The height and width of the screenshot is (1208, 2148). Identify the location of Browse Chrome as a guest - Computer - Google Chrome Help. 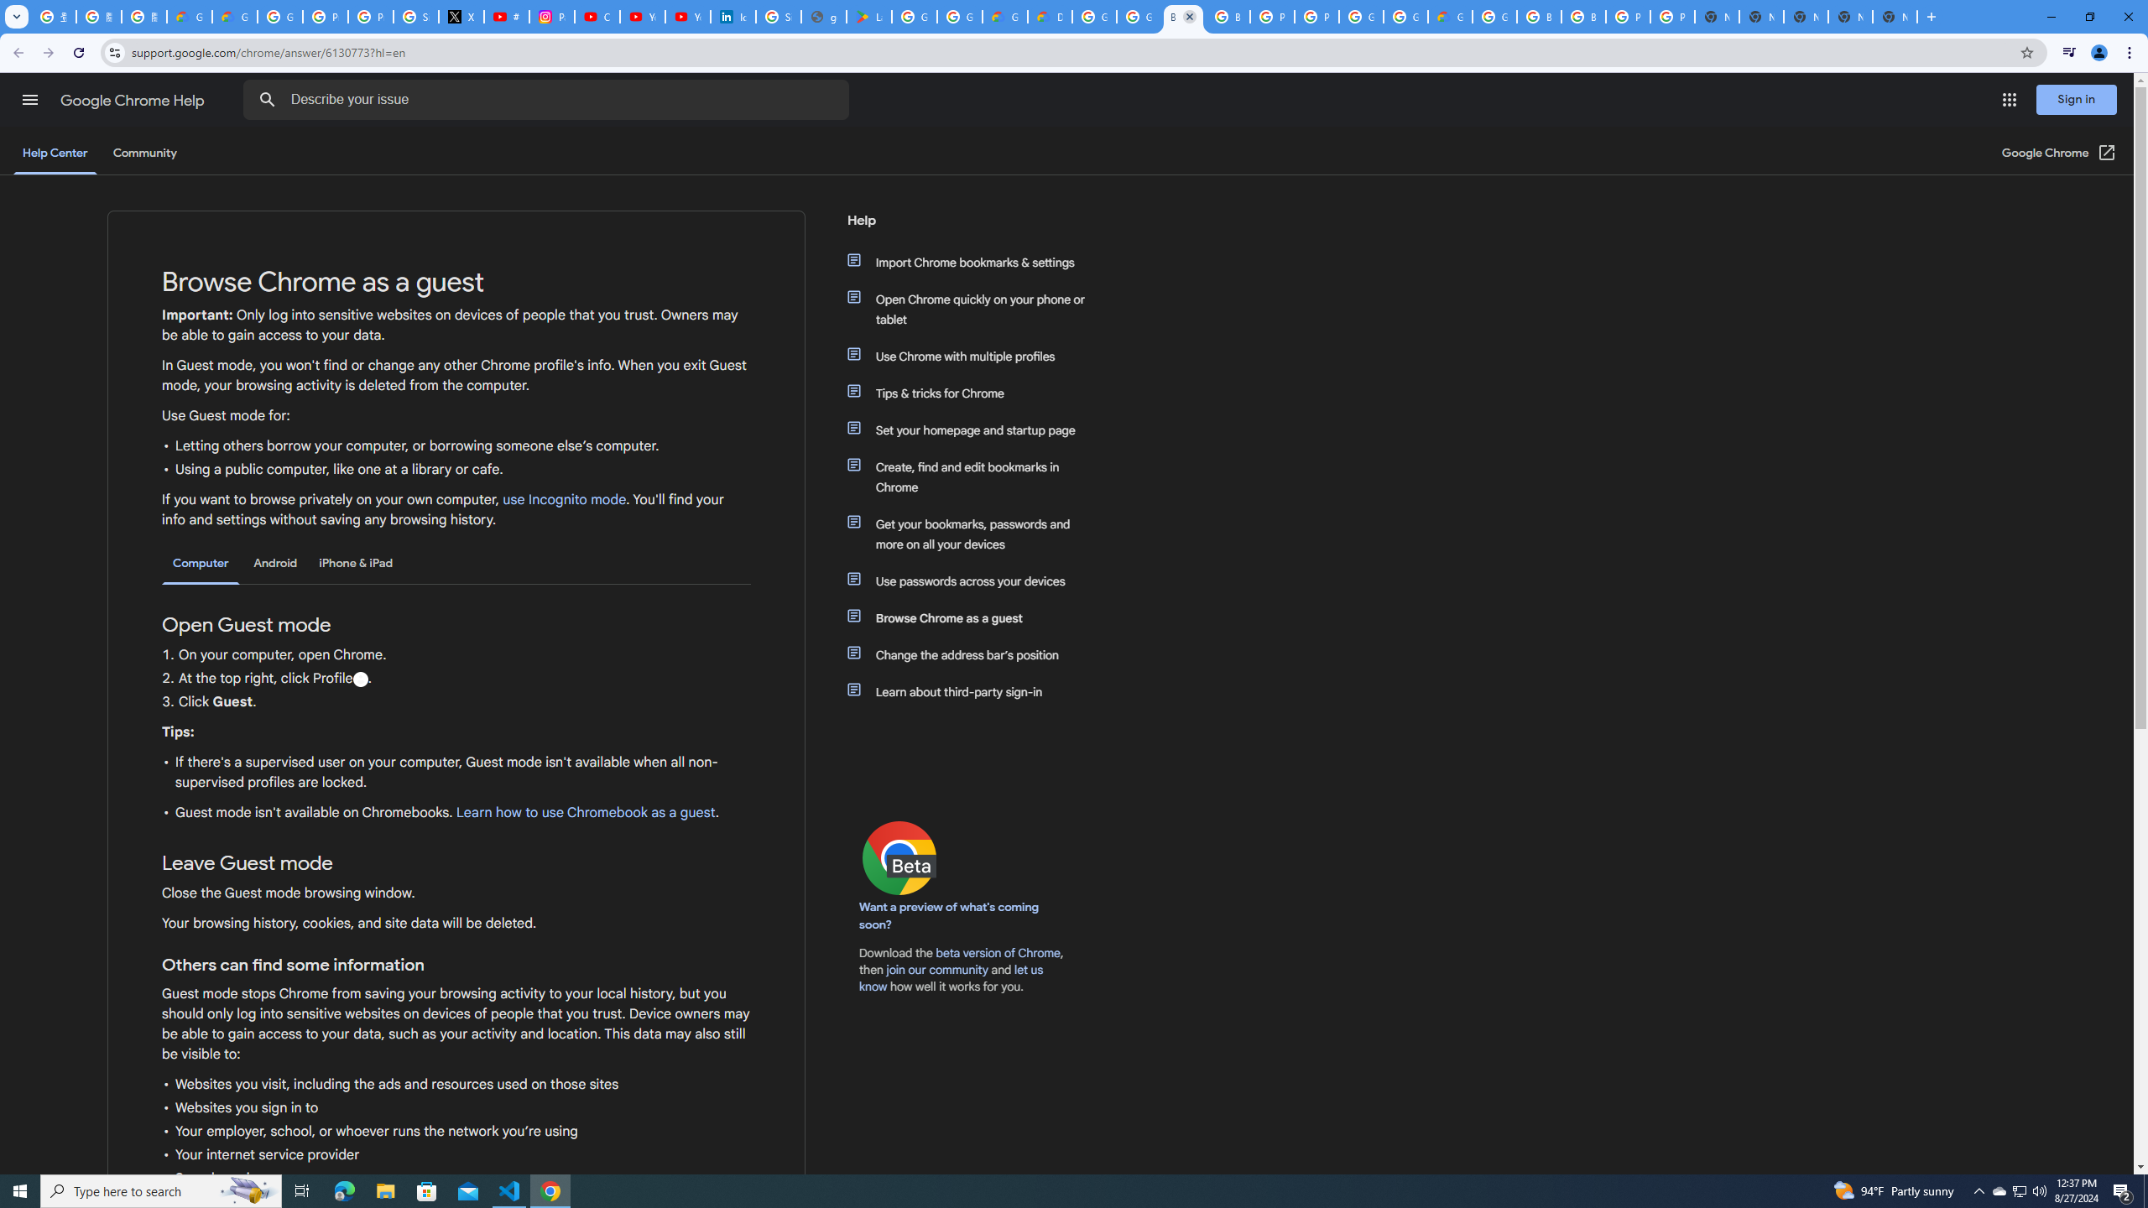
(1228, 17).